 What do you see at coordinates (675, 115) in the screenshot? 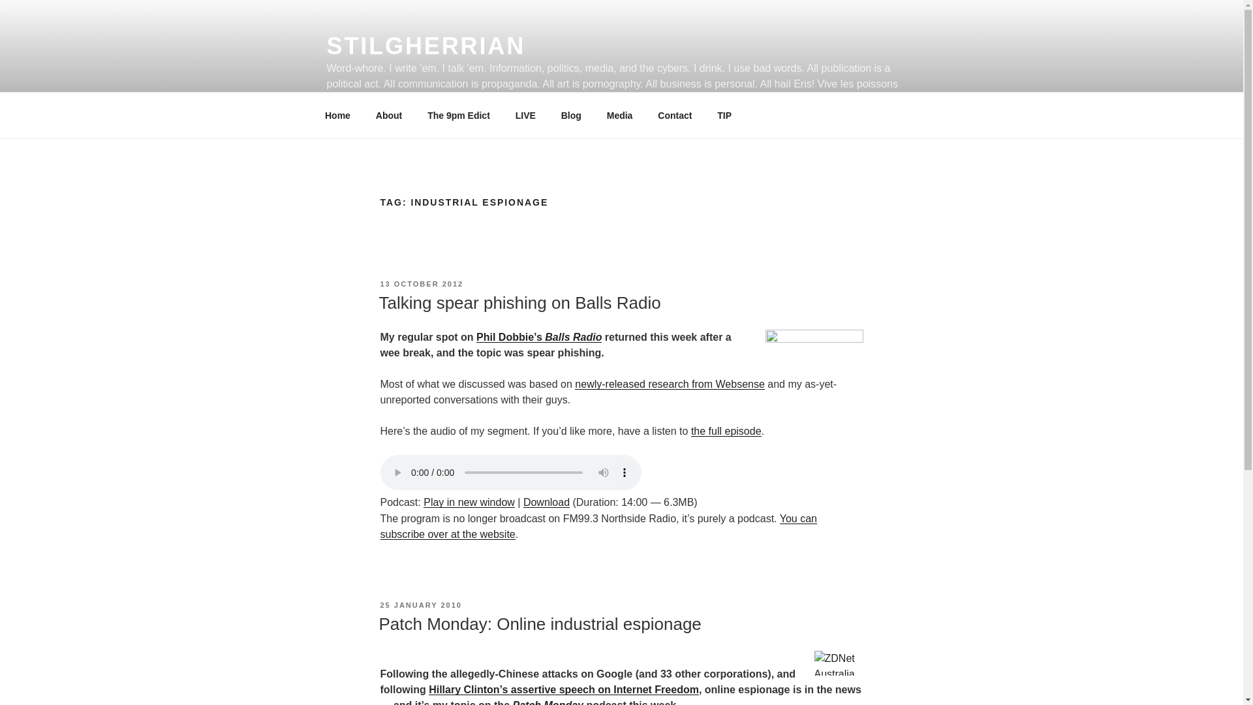
I see `Contact` at bounding box center [675, 115].